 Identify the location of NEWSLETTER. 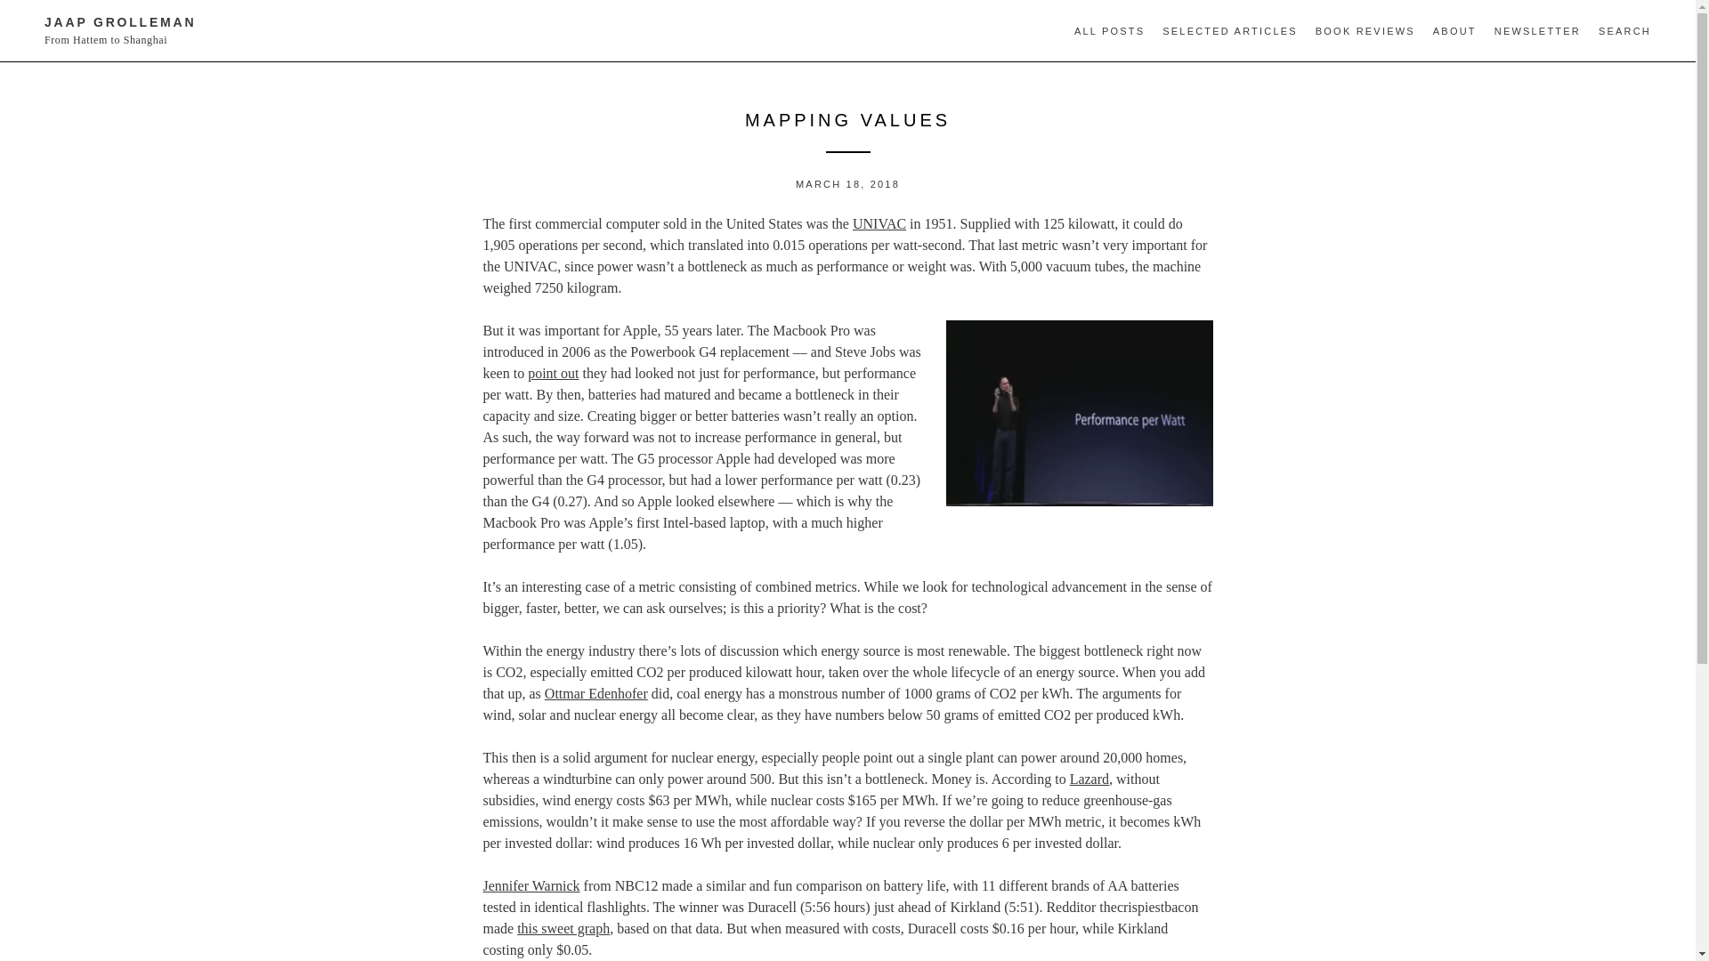
(1537, 32).